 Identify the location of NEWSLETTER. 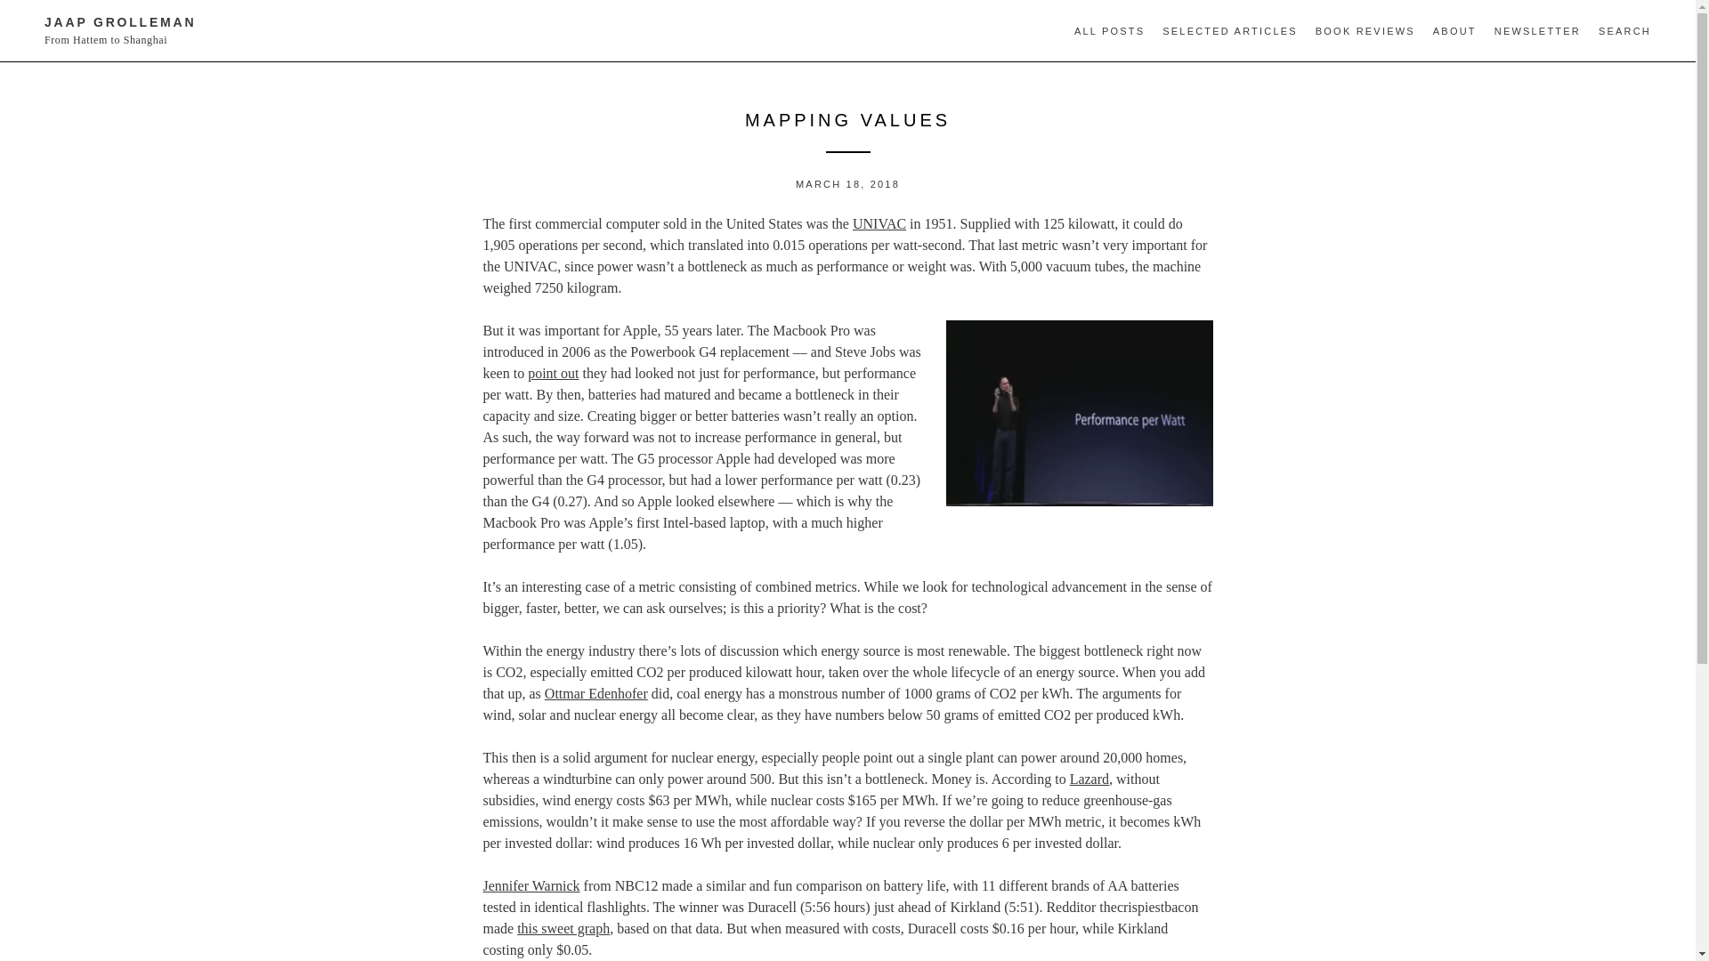
(1537, 32).